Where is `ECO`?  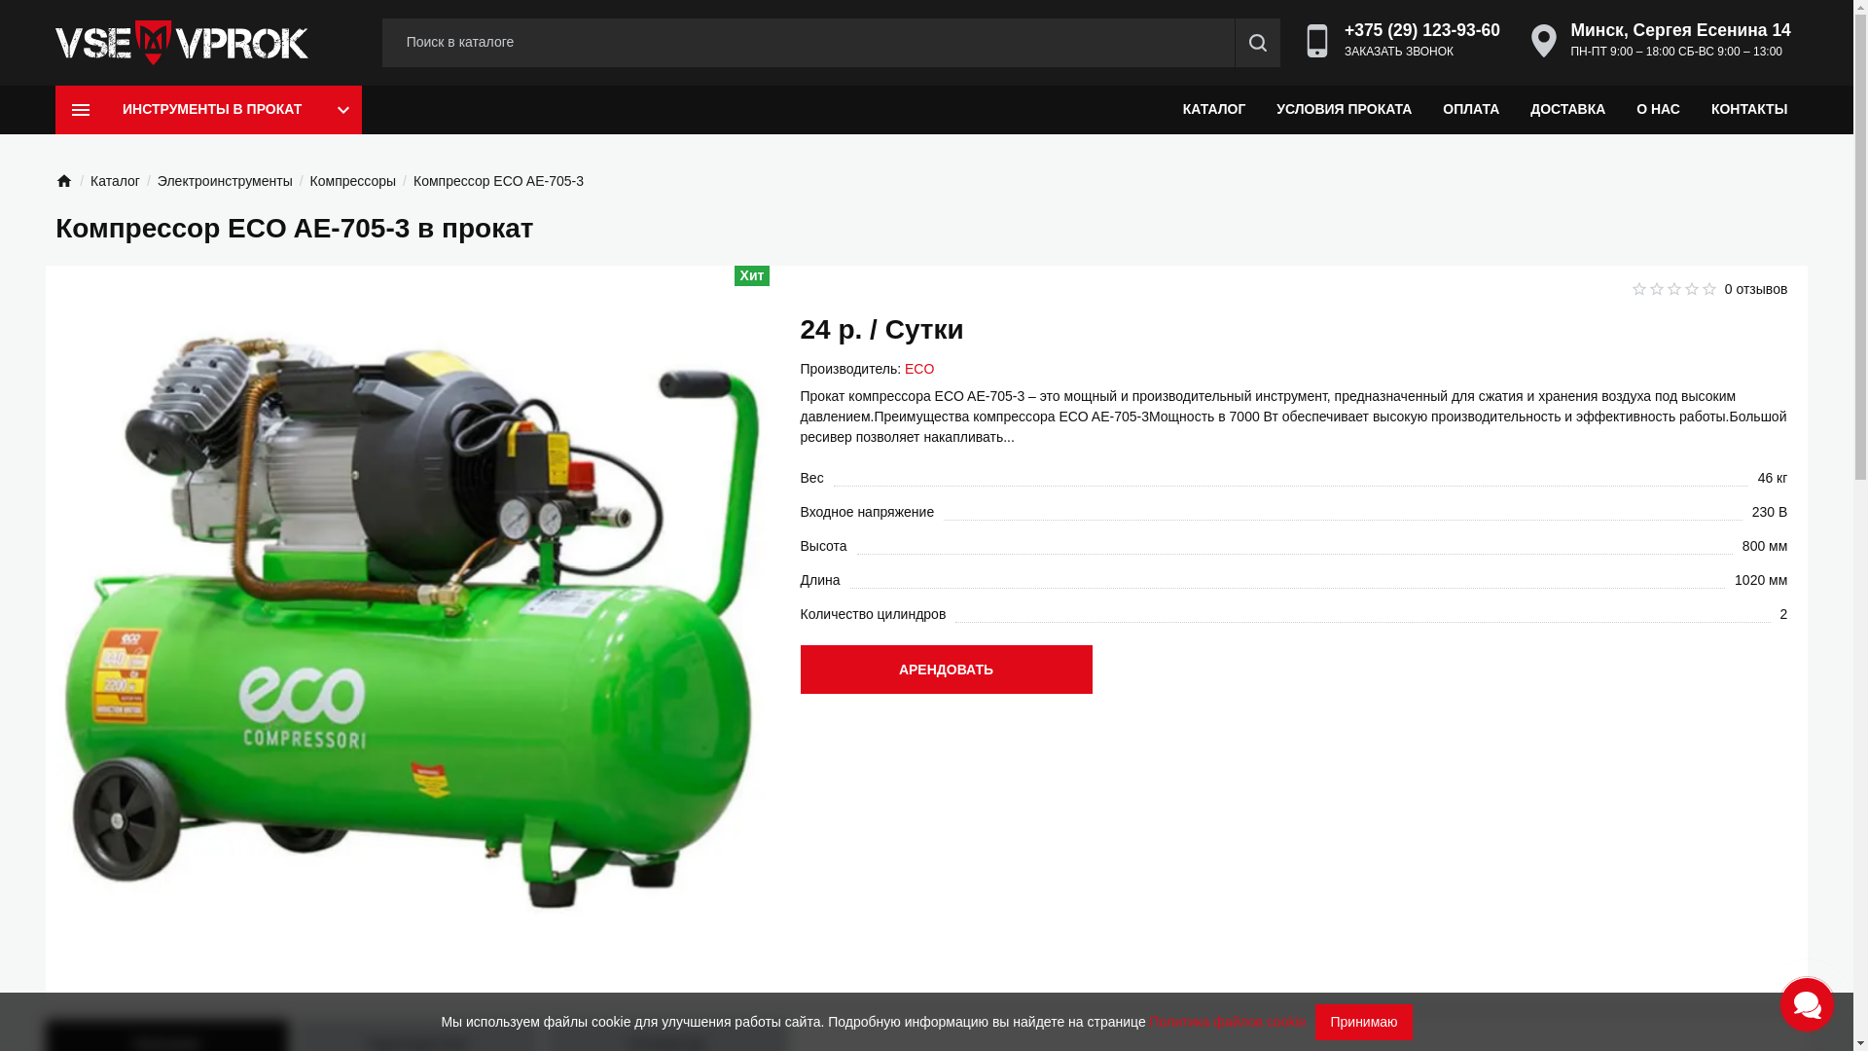 ECO is located at coordinates (919, 369).